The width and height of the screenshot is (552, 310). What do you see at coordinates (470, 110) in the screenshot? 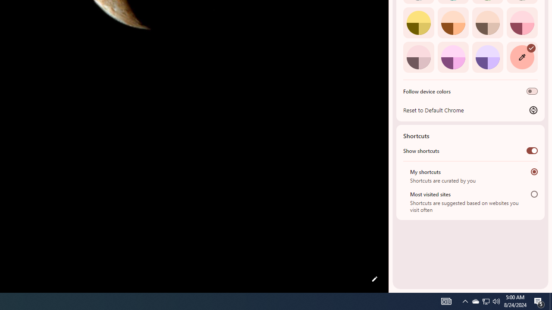
I see `Reset to Default Chrome` at bounding box center [470, 110].